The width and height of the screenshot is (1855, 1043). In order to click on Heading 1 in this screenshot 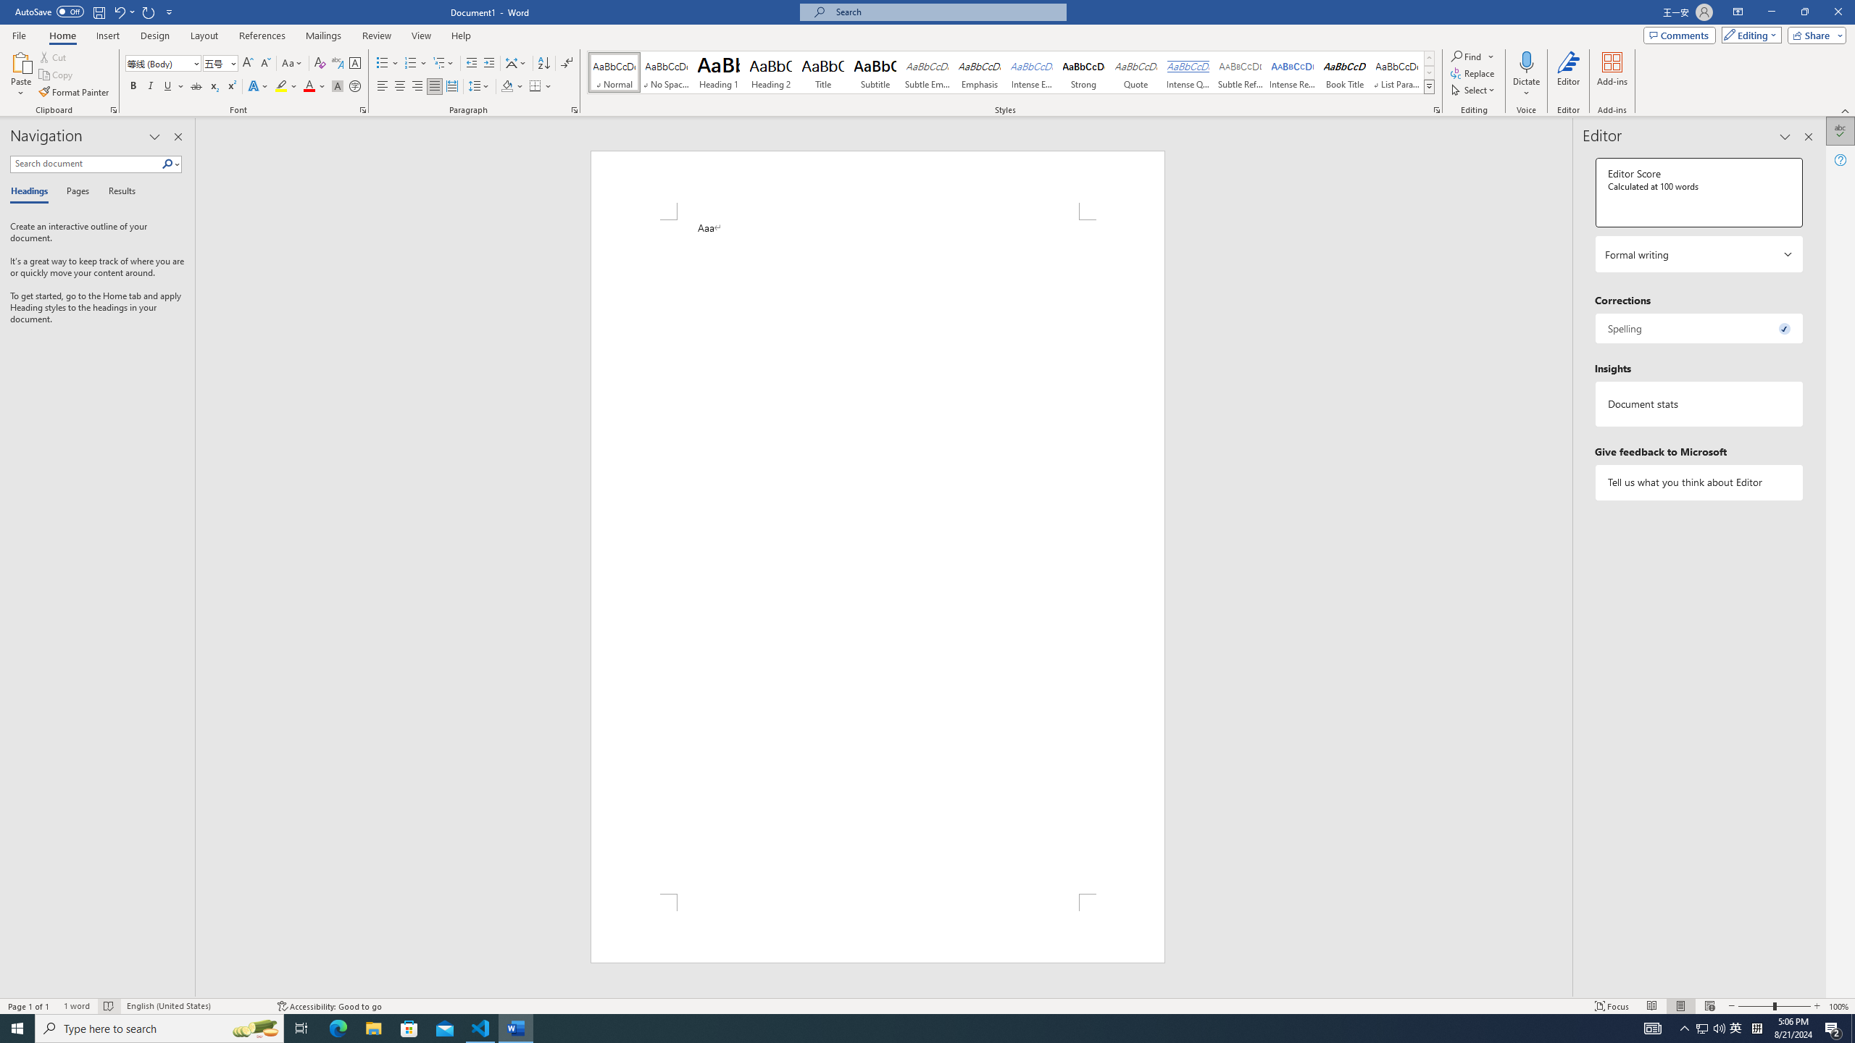, I will do `click(719, 72)`.